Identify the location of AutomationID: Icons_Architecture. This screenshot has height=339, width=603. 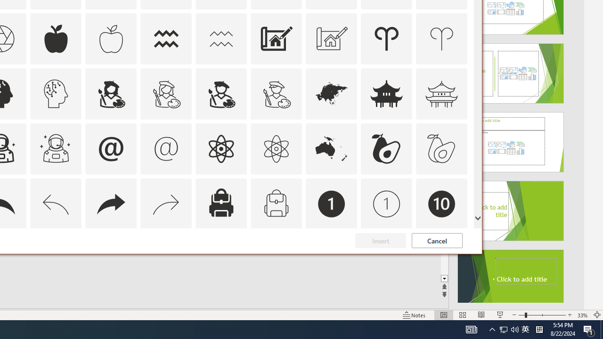
(276, 39).